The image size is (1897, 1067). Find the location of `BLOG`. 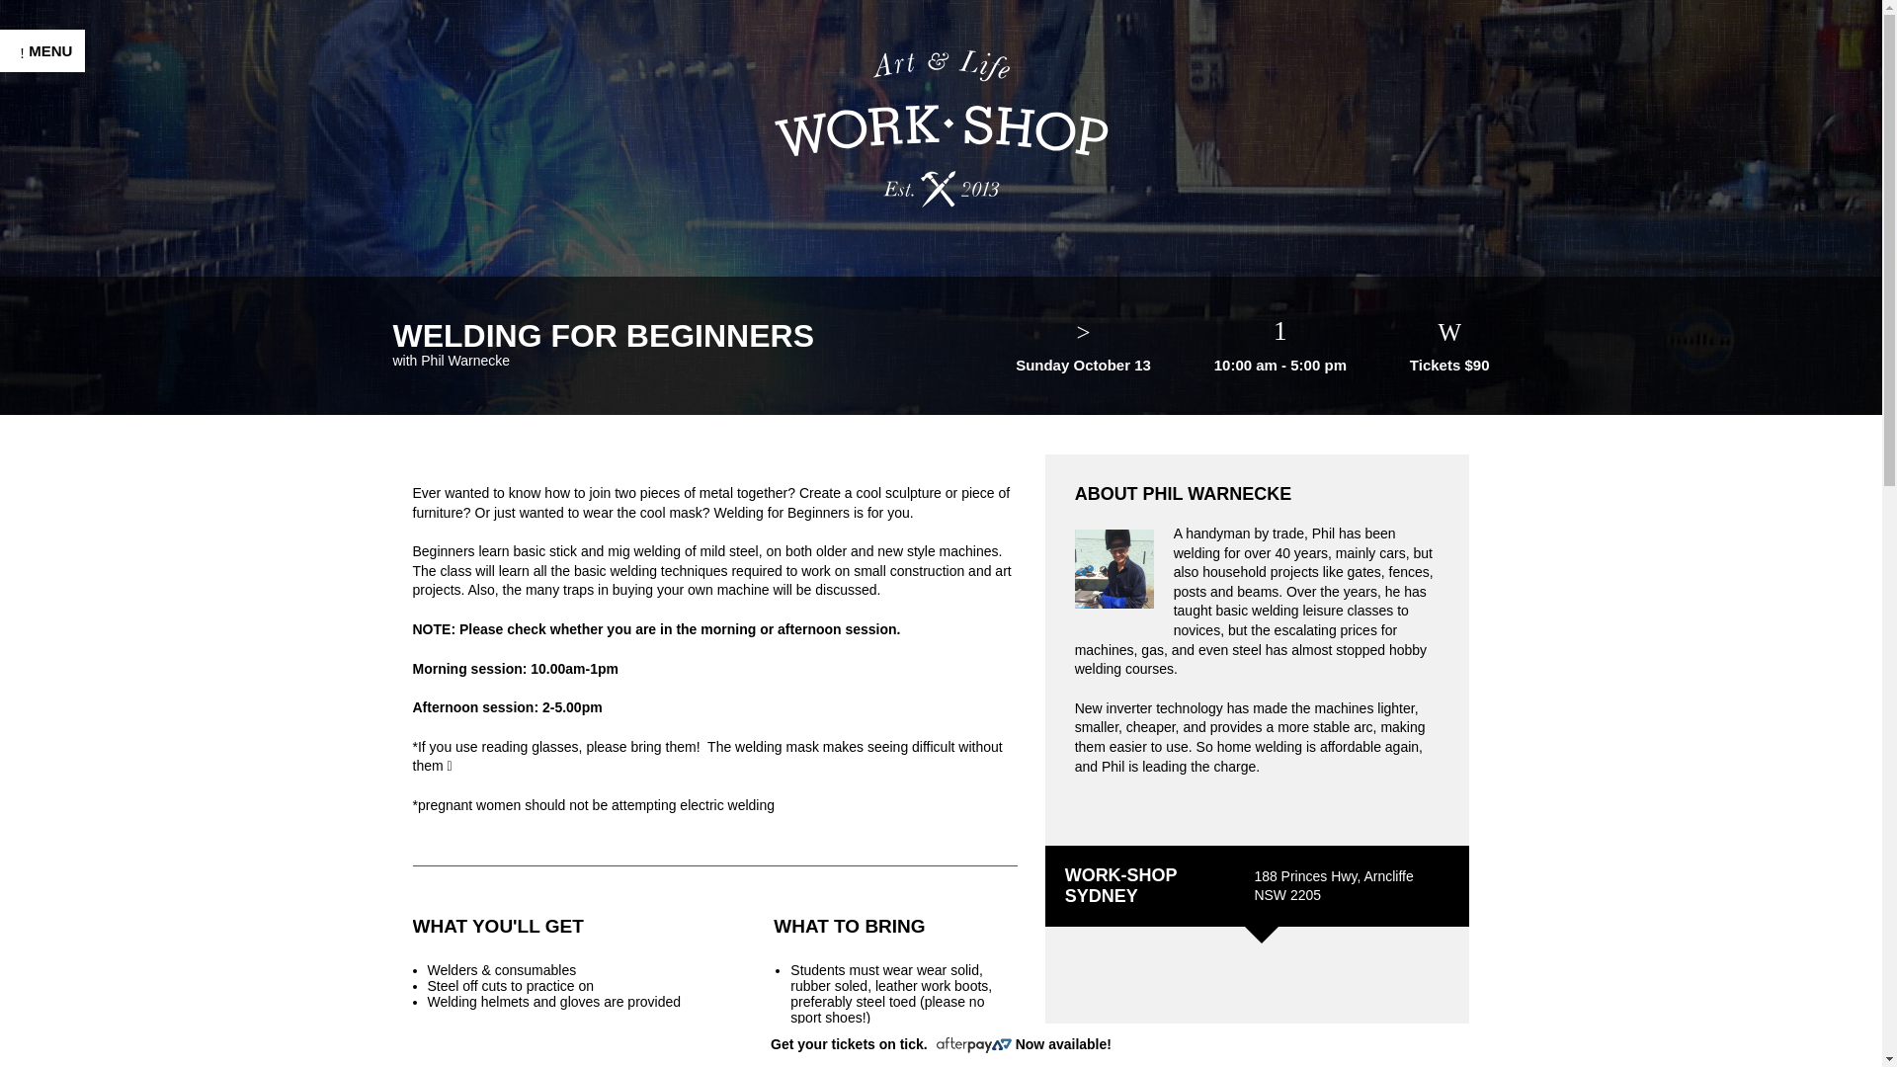

BLOG is located at coordinates (43, 735).